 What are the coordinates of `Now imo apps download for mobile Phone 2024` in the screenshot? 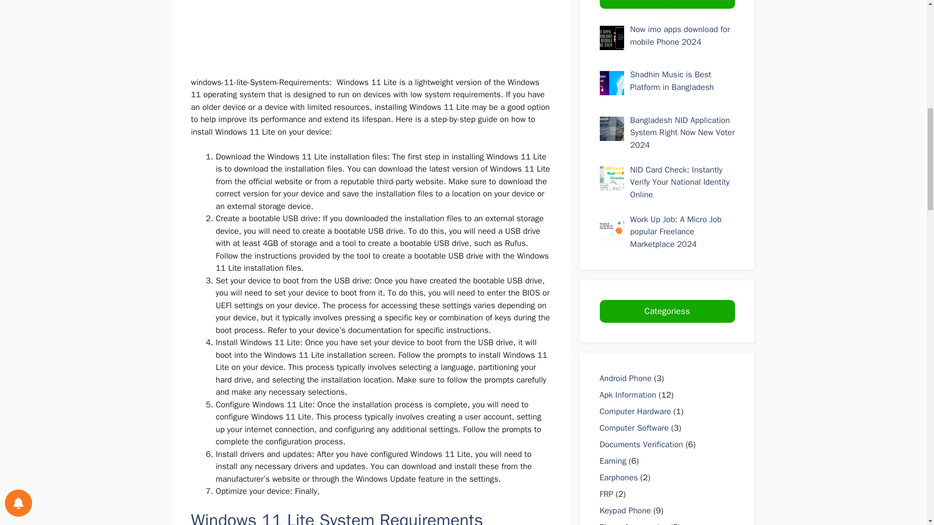 It's located at (679, 35).